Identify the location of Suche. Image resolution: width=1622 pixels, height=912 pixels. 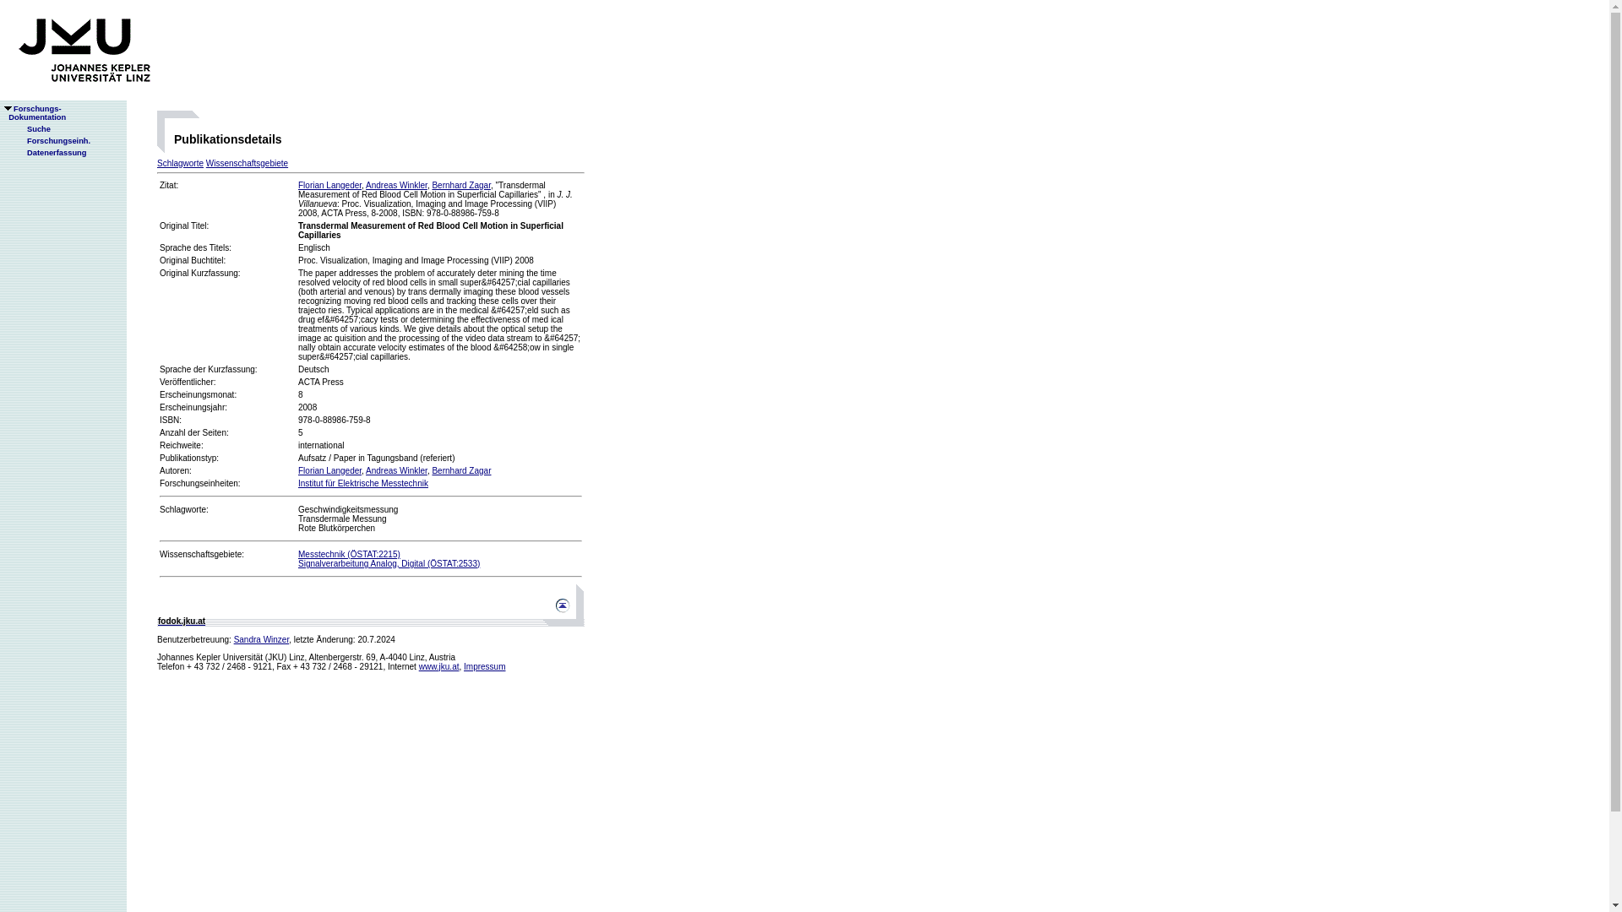
(31, 128).